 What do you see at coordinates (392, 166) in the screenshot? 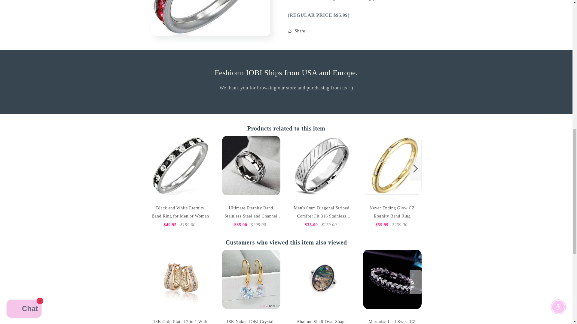
I see `Never Ending Glow CZ Eternity Band Ring` at bounding box center [392, 166].